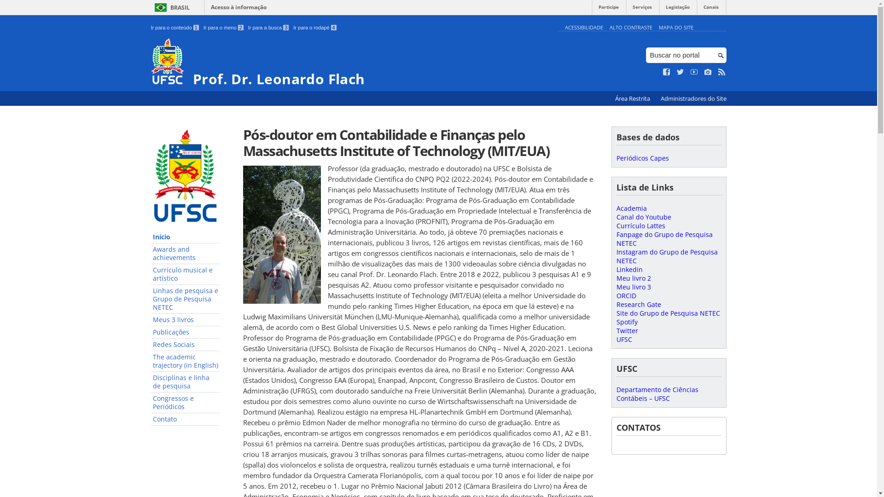  I want to click on Fanpage do Grupo de Pesquisa NETEC, so click(664, 239).